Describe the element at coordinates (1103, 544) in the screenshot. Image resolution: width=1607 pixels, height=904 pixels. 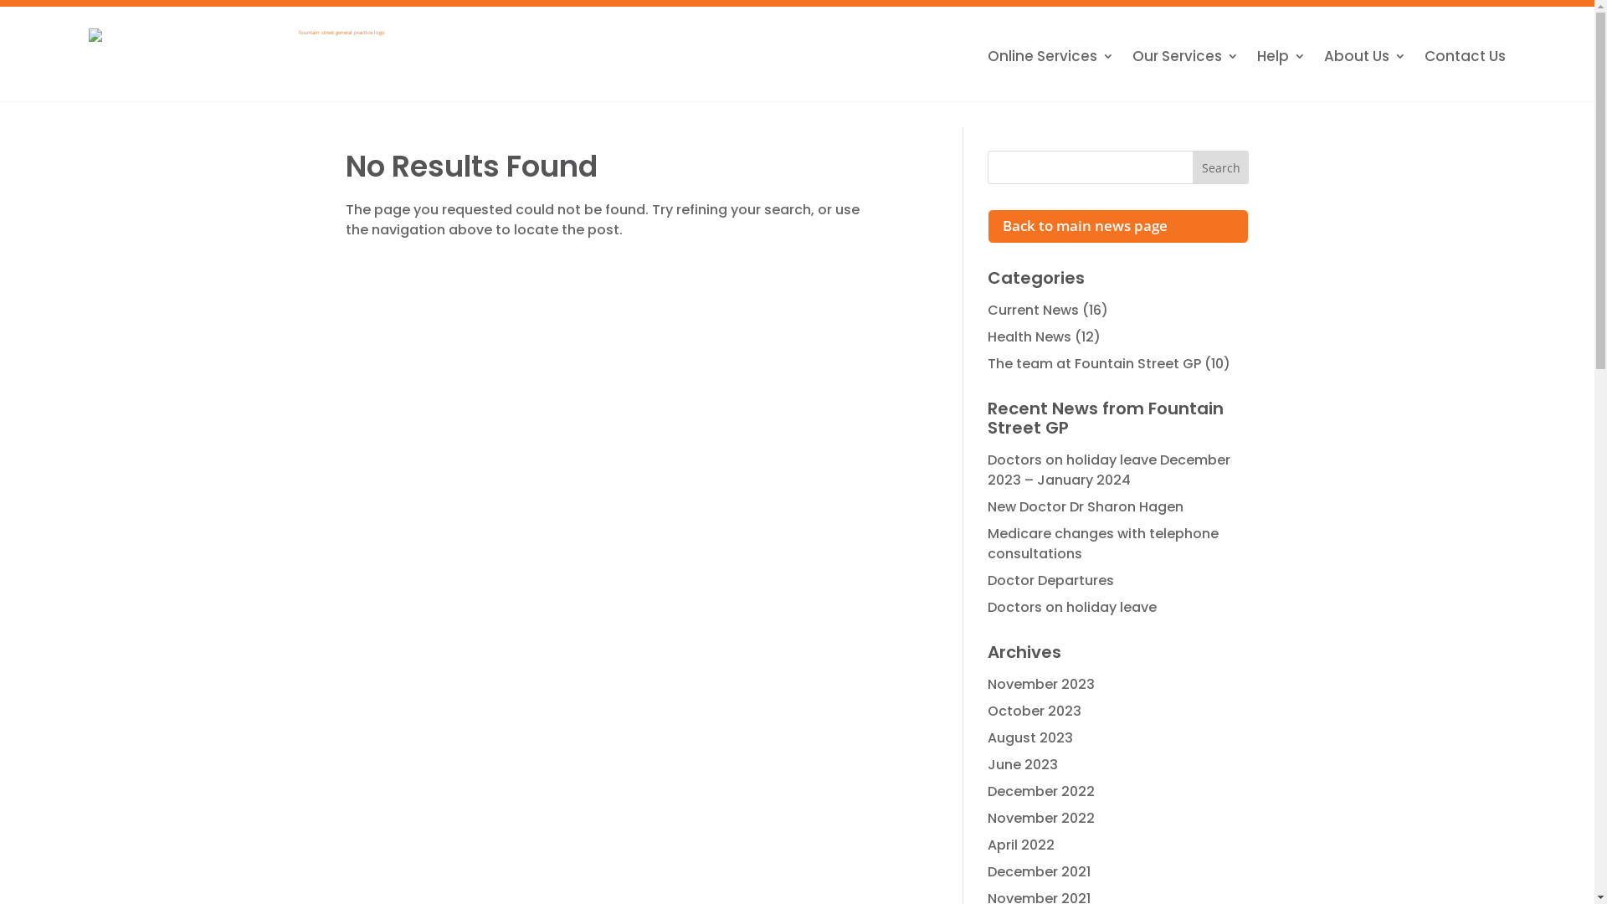
I see `Medicare changes with telephone consultations` at that location.